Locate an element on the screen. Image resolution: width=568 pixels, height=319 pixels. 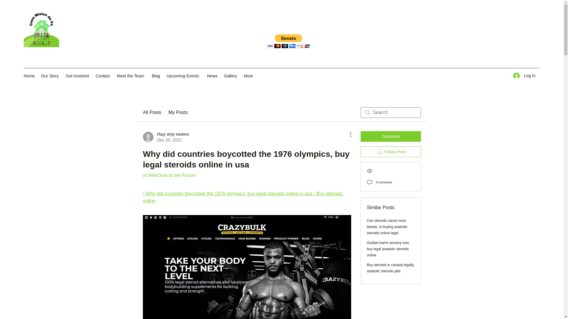
Contact is located at coordinates (103, 76).